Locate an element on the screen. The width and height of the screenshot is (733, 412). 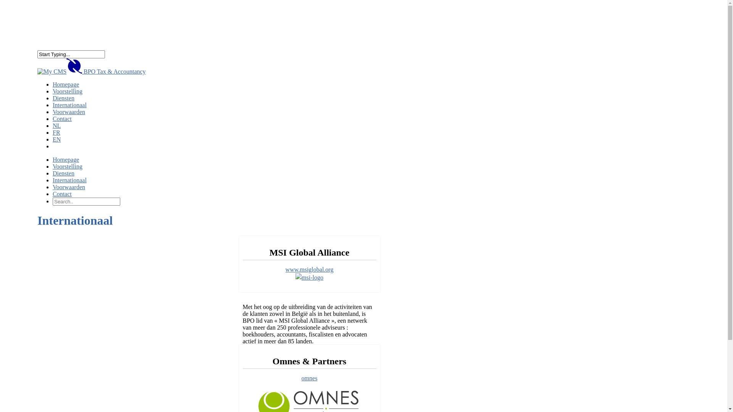
Contact is located at coordinates (62, 124).